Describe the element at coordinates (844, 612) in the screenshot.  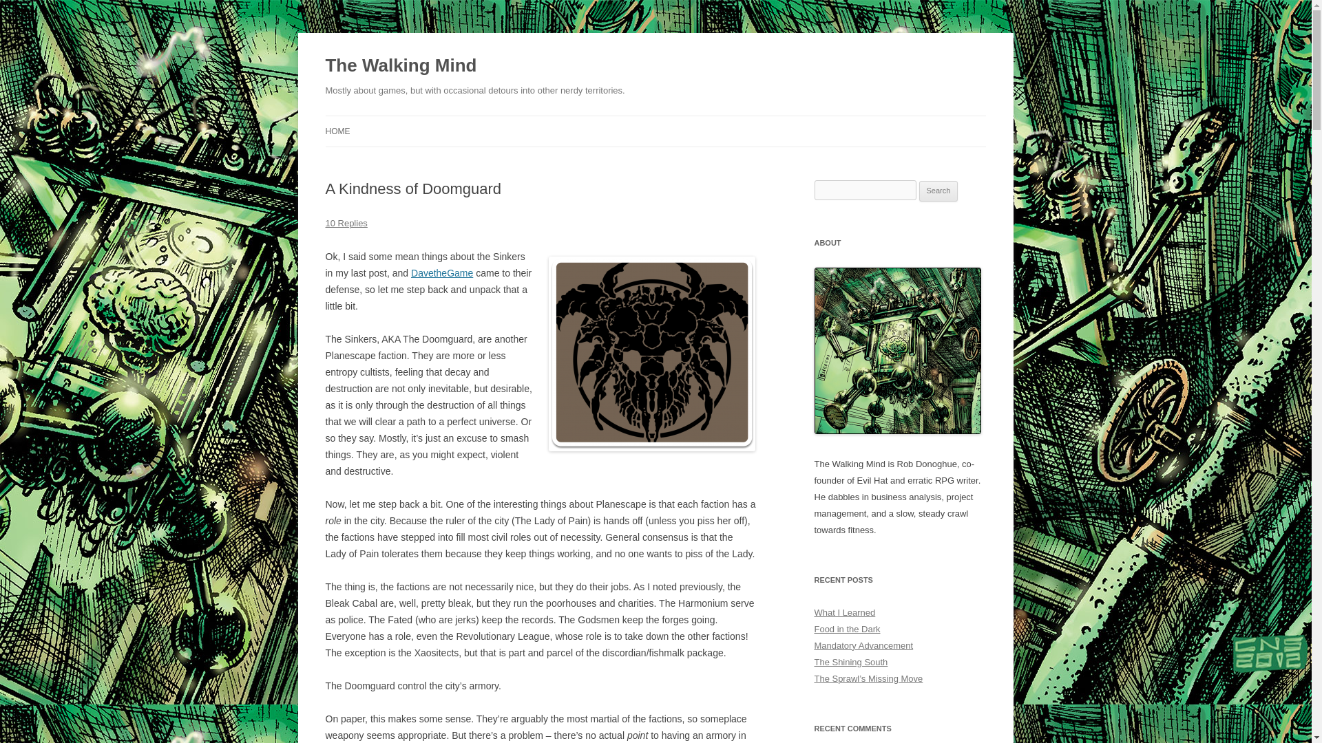
I see `What I Learned` at that location.